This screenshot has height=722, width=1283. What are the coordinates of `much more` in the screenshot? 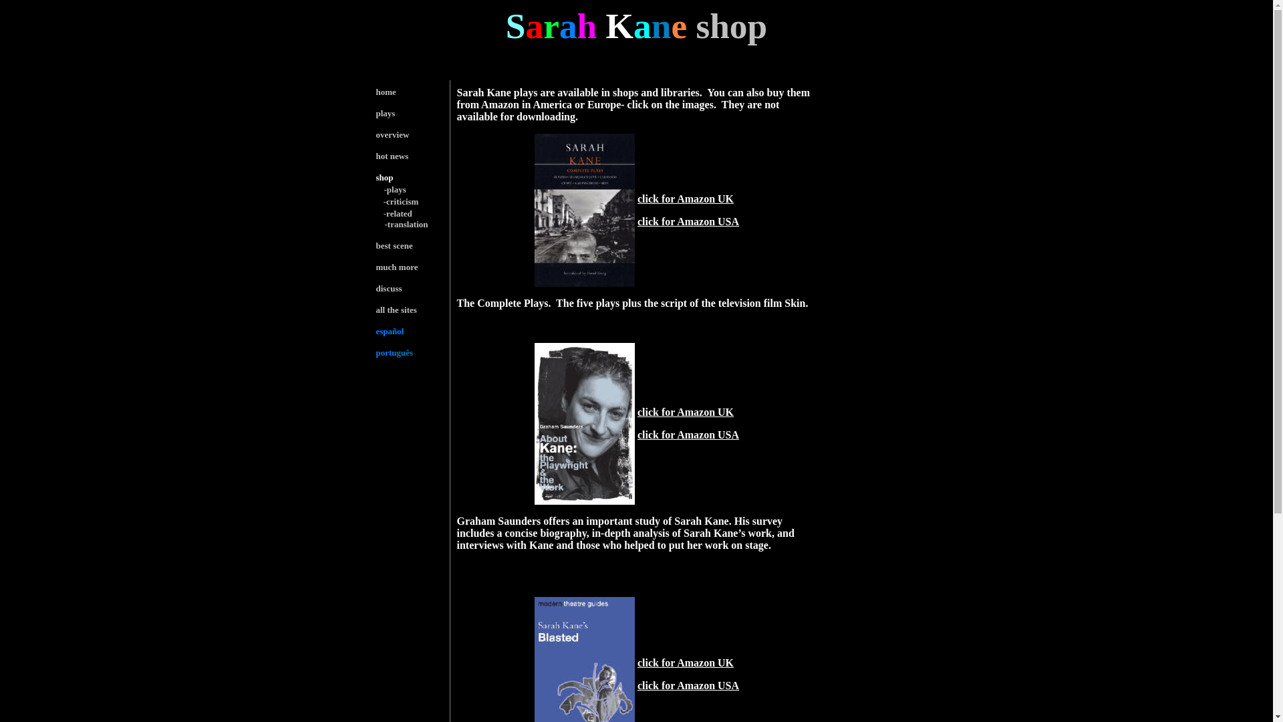 It's located at (397, 267).